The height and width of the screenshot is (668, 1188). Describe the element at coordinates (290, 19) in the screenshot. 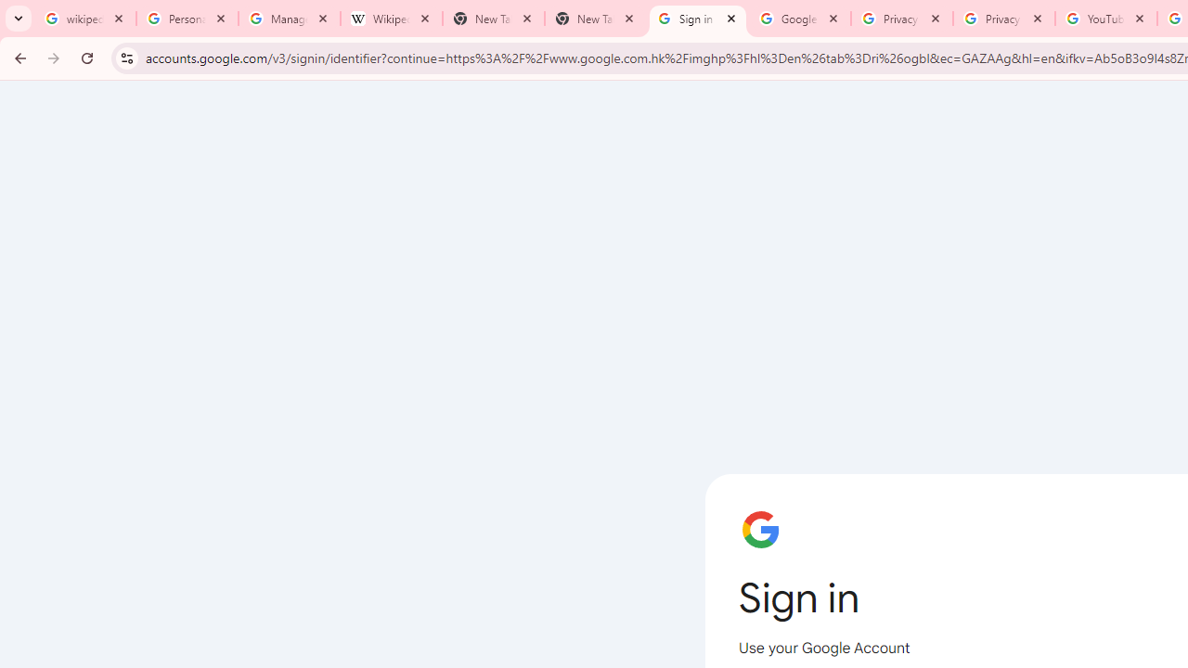

I see `Manage your Location History - Google Search Help` at that location.